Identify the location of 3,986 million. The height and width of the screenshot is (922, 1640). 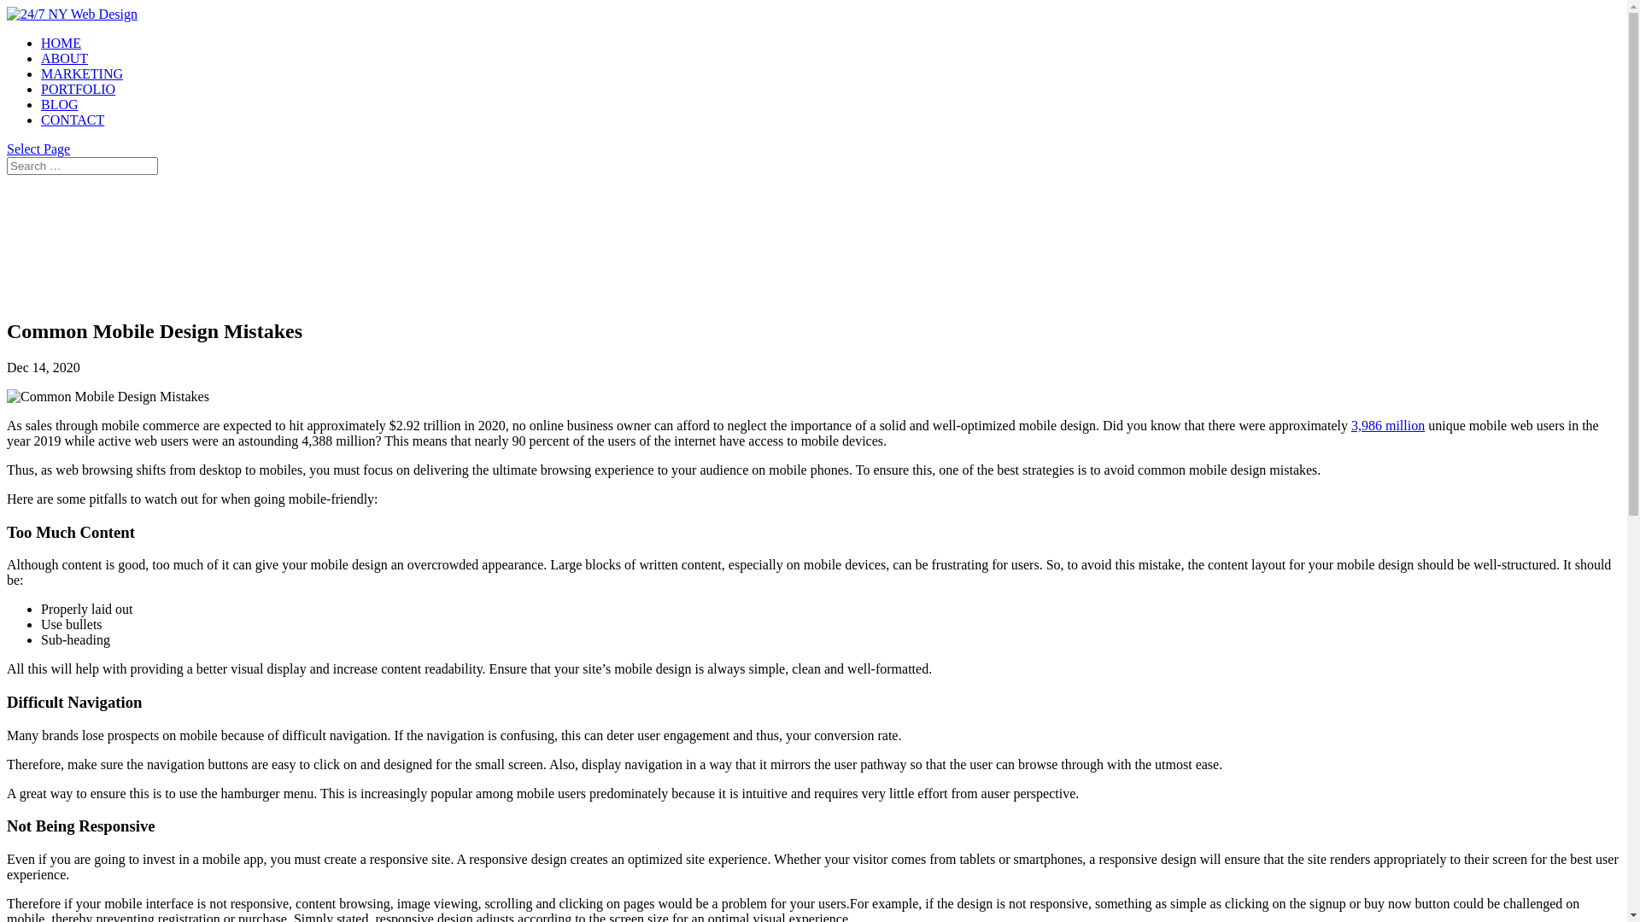
(1388, 425).